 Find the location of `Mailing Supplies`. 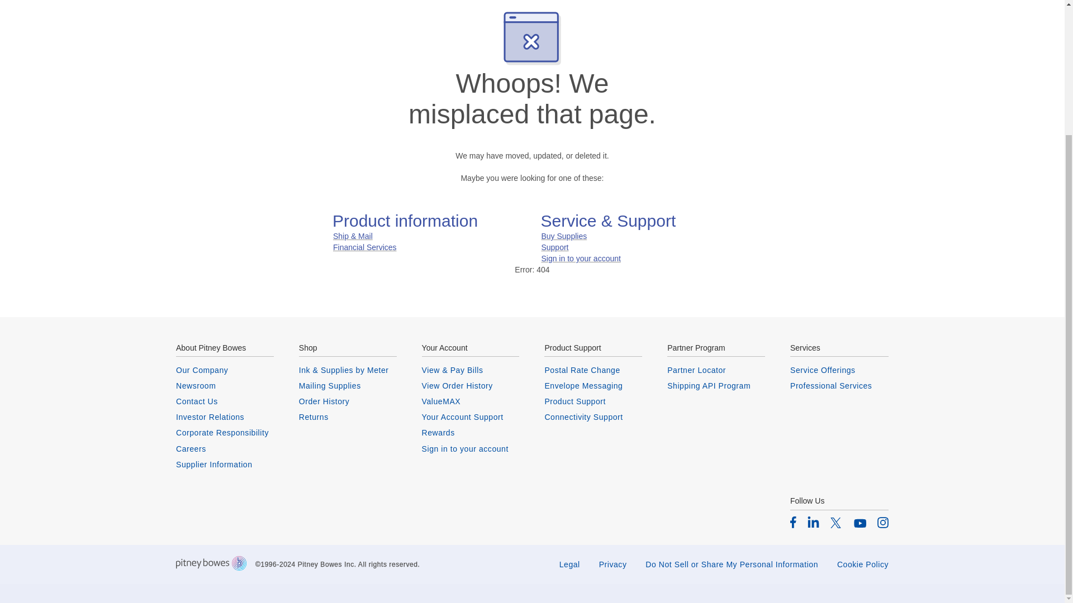

Mailing Supplies is located at coordinates (348, 385).